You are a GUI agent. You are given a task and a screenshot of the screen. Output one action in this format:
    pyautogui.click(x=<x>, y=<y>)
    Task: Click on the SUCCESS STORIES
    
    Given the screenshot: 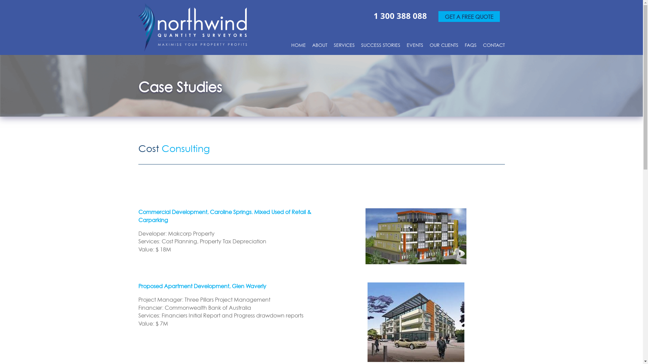 What is the action you would take?
    pyautogui.click(x=381, y=48)
    